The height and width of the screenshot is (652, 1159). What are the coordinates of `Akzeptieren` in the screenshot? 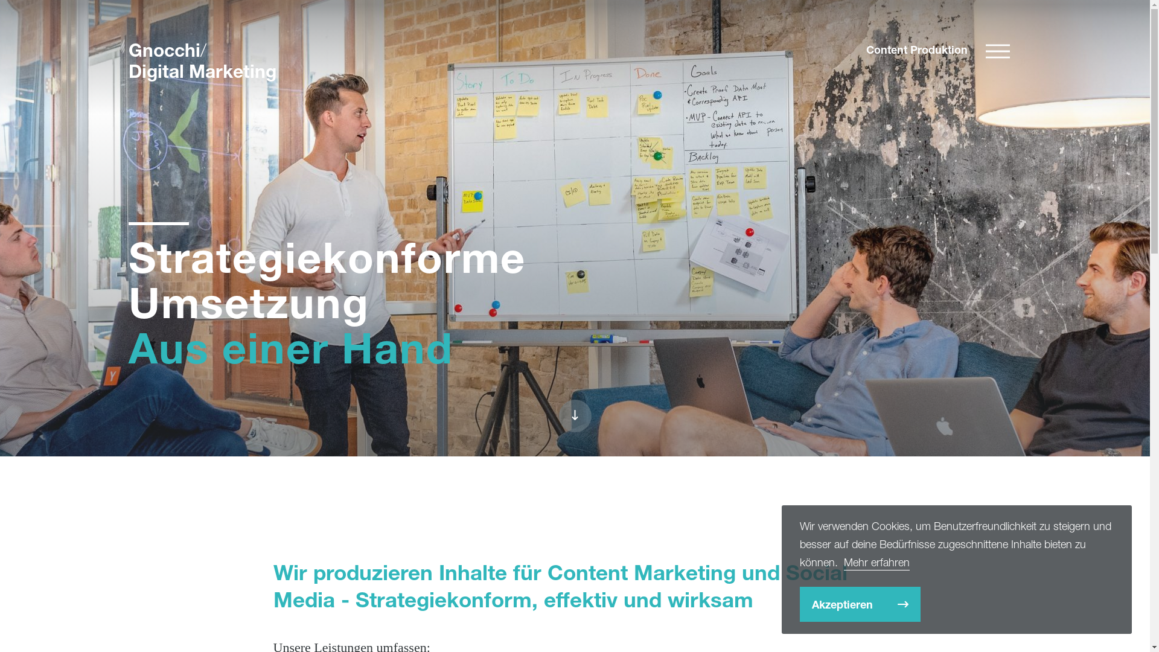 It's located at (860, 604).